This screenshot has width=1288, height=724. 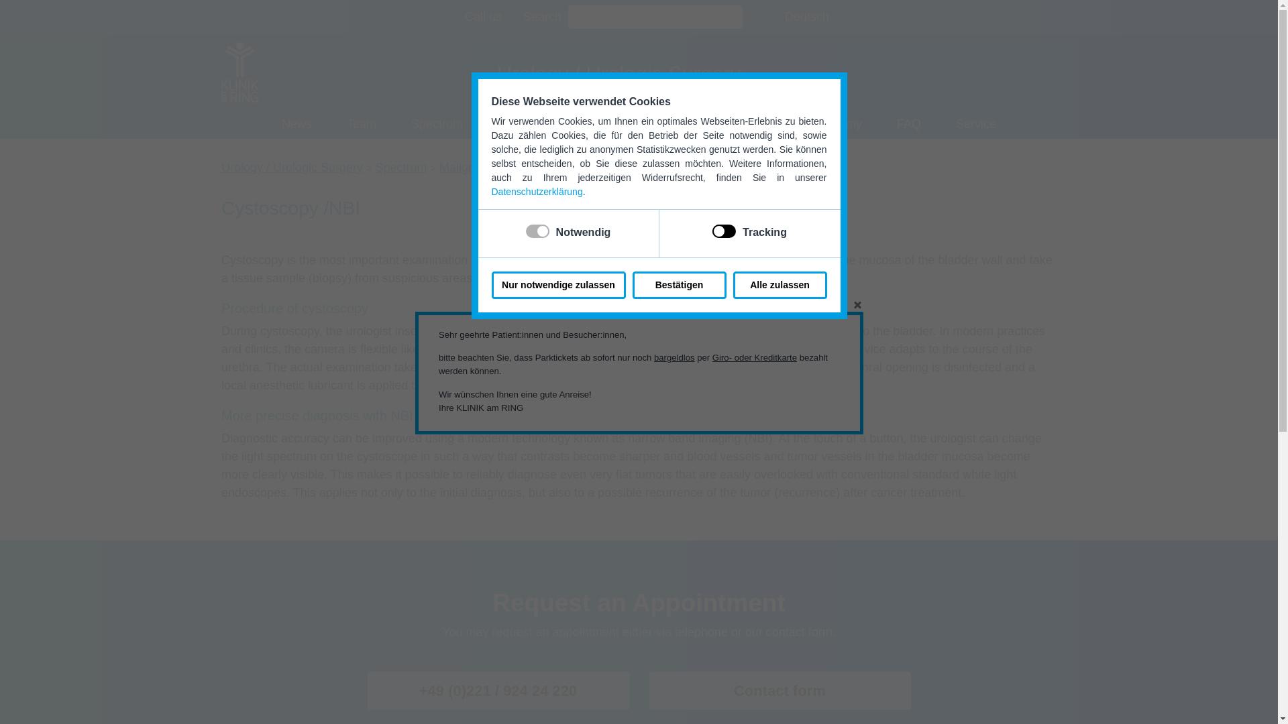 I want to click on Zur Kontakt Seite, so click(x=483, y=16).